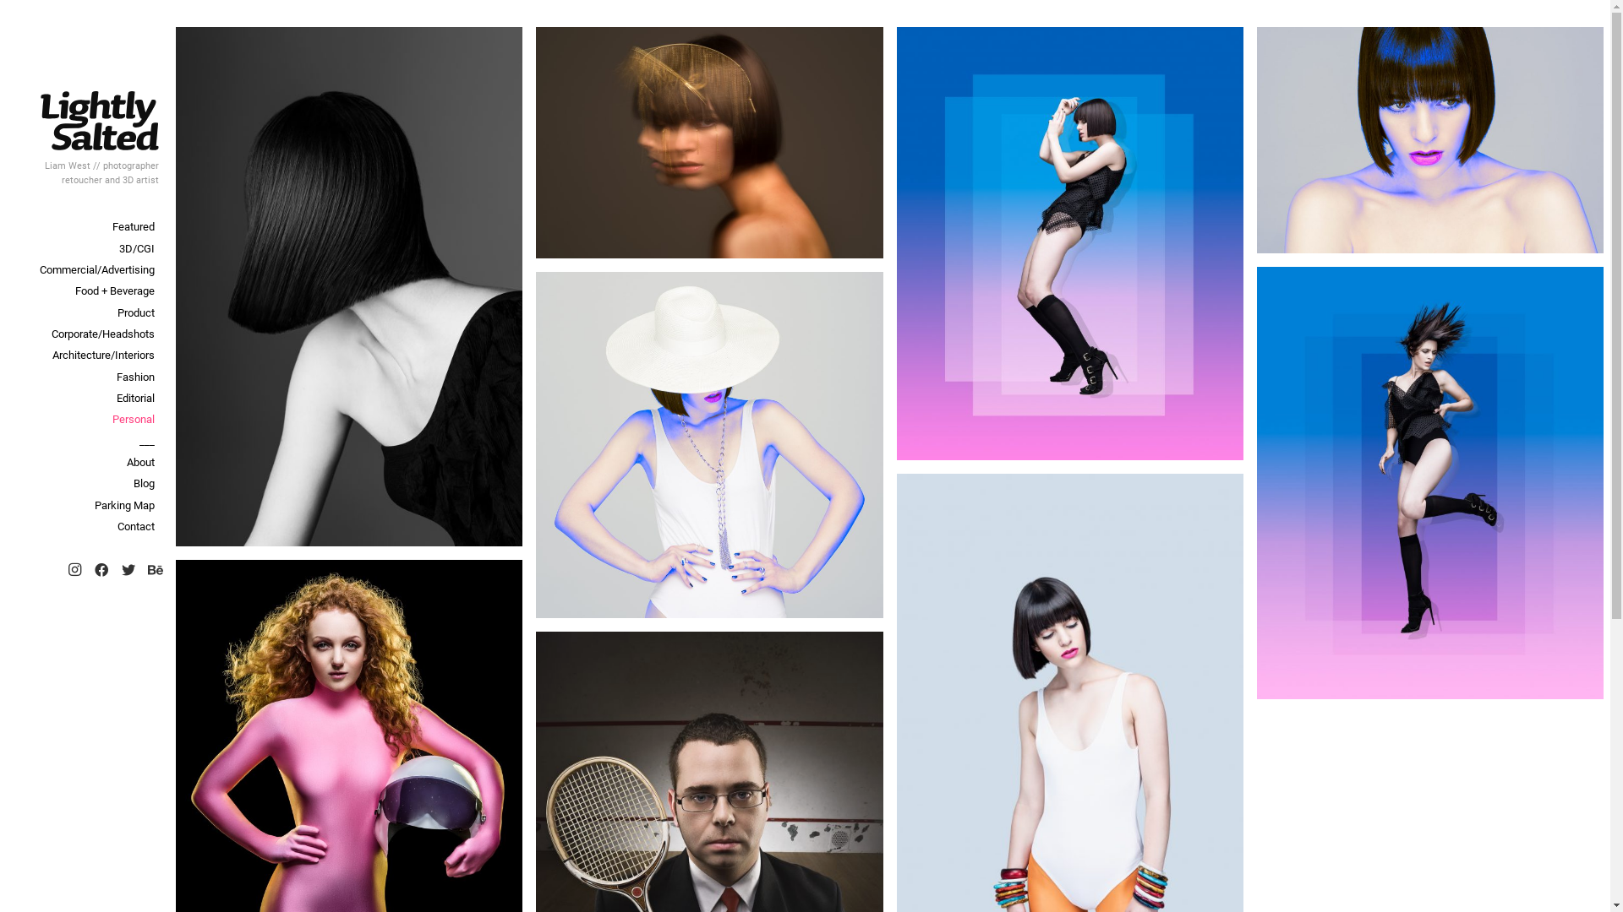 The width and height of the screenshot is (1623, 912). Describe the element at coordinates (101, 570) in the screenshot. I see `Facebook` at that location.